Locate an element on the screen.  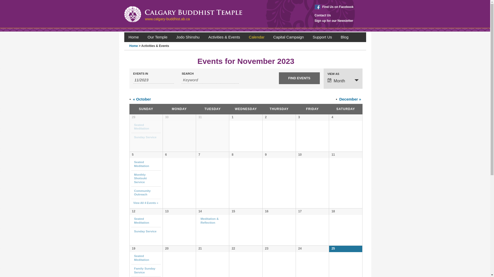
Home is located at coordinates (133, 46).